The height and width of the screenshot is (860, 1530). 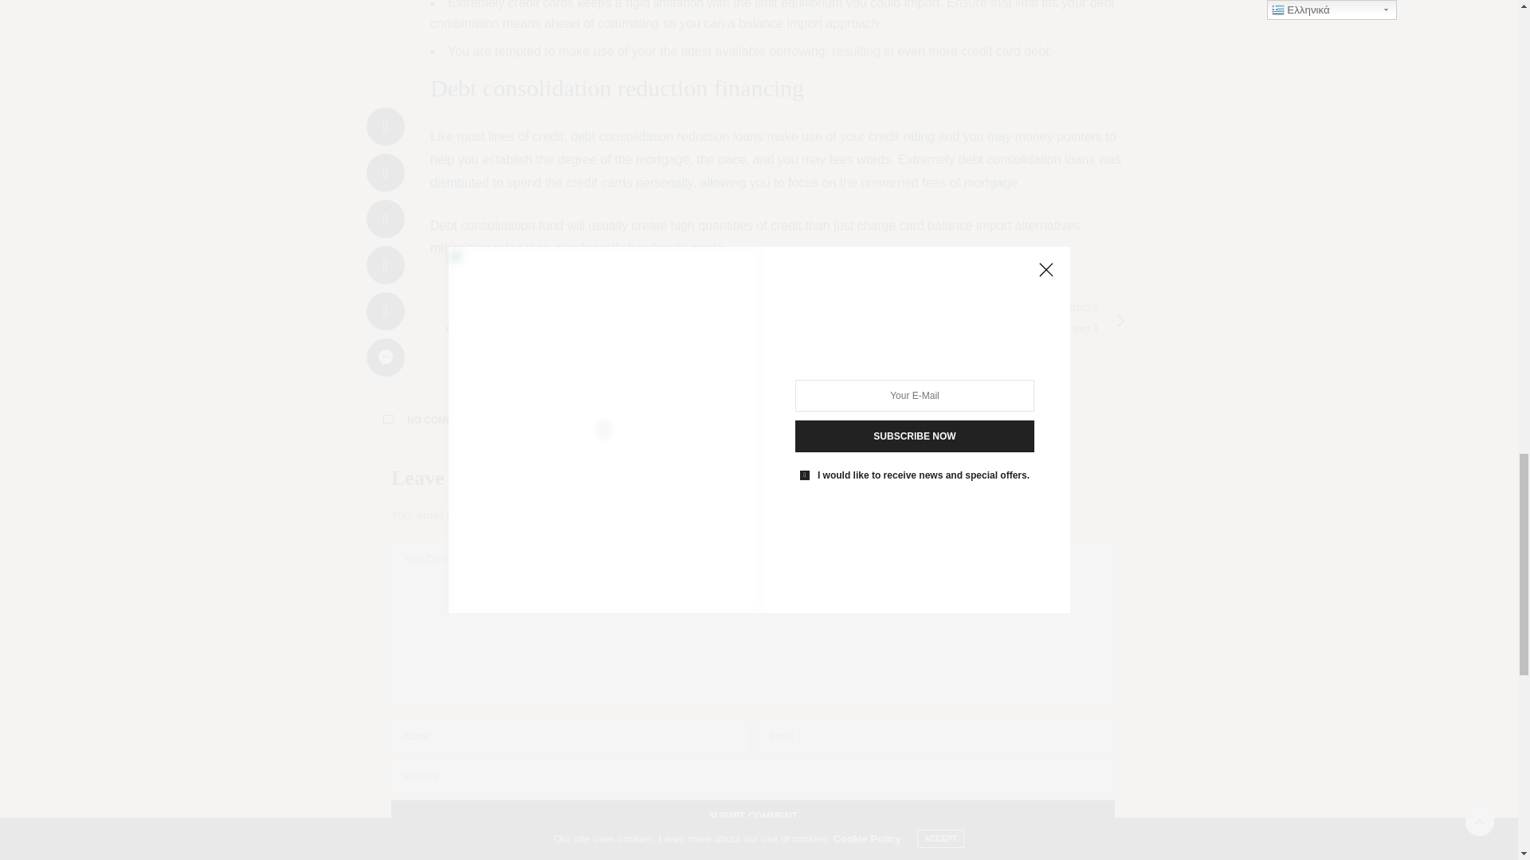 I want to click on Submit Comment, so click(x=753, y=816).